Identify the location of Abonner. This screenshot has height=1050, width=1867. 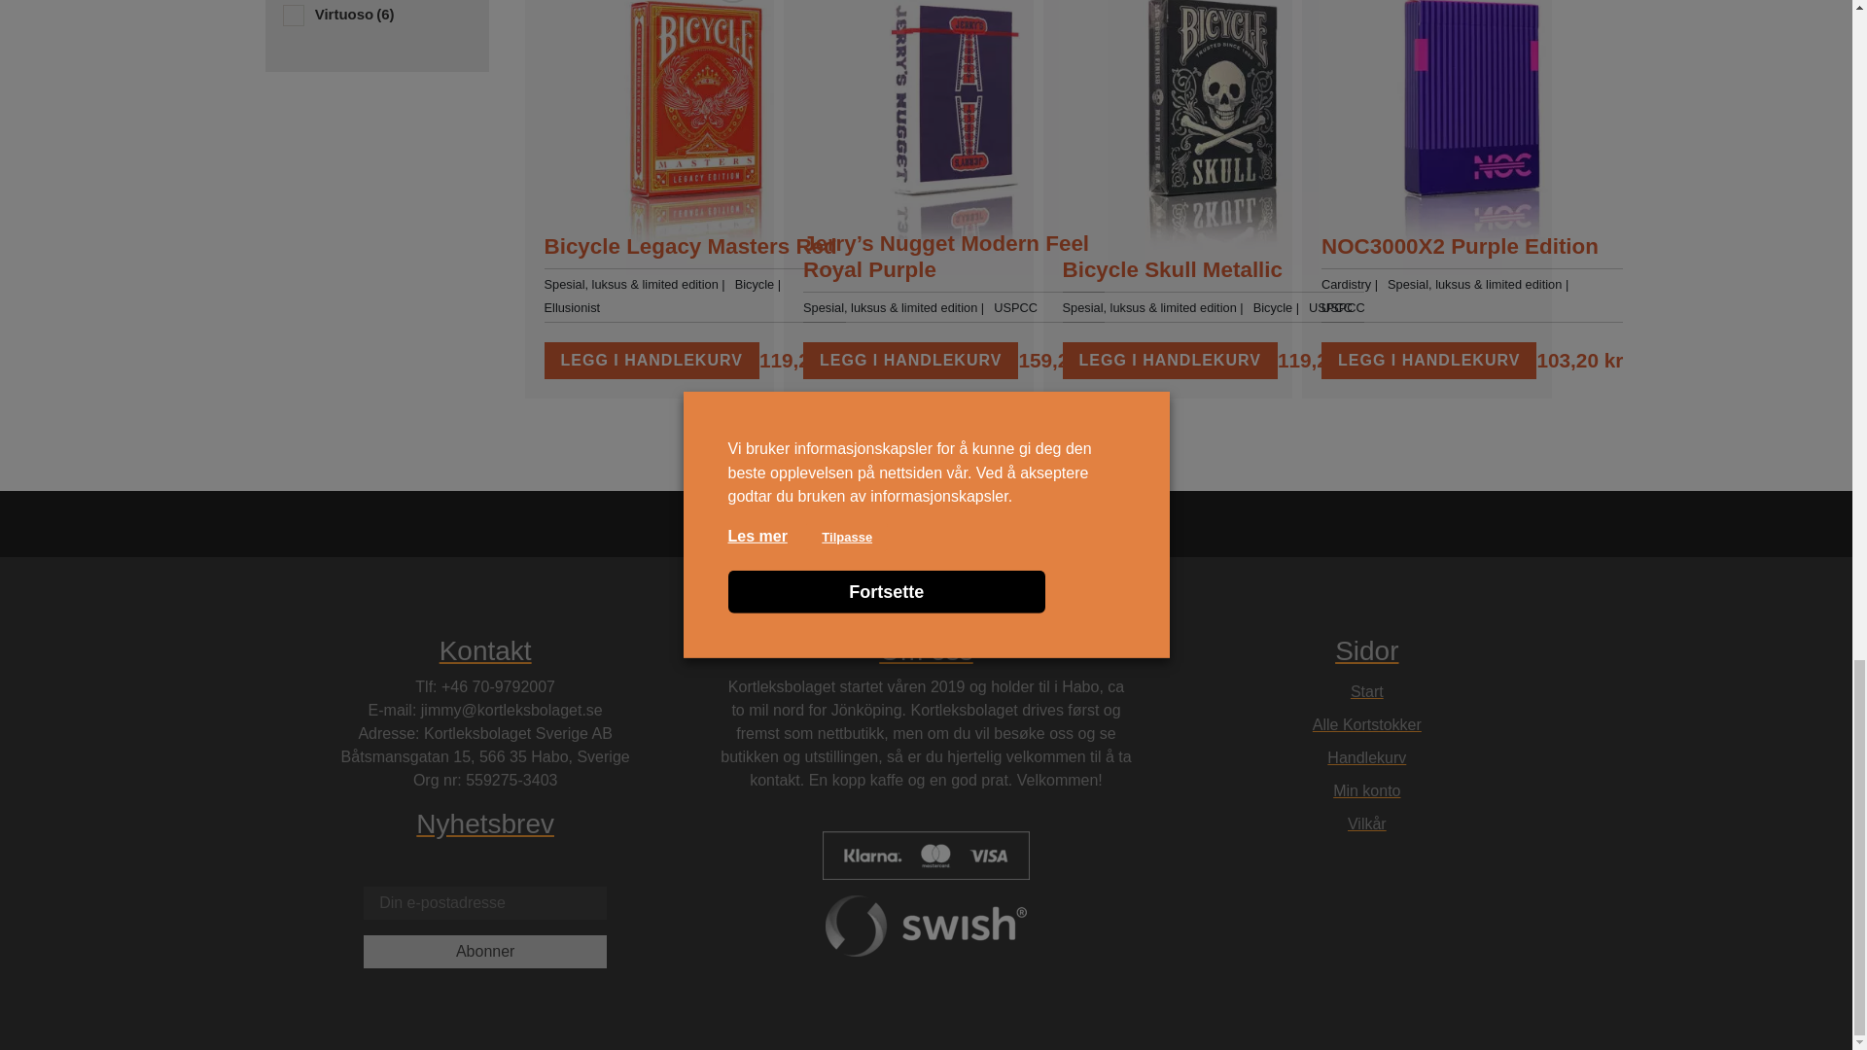
(485, 951).